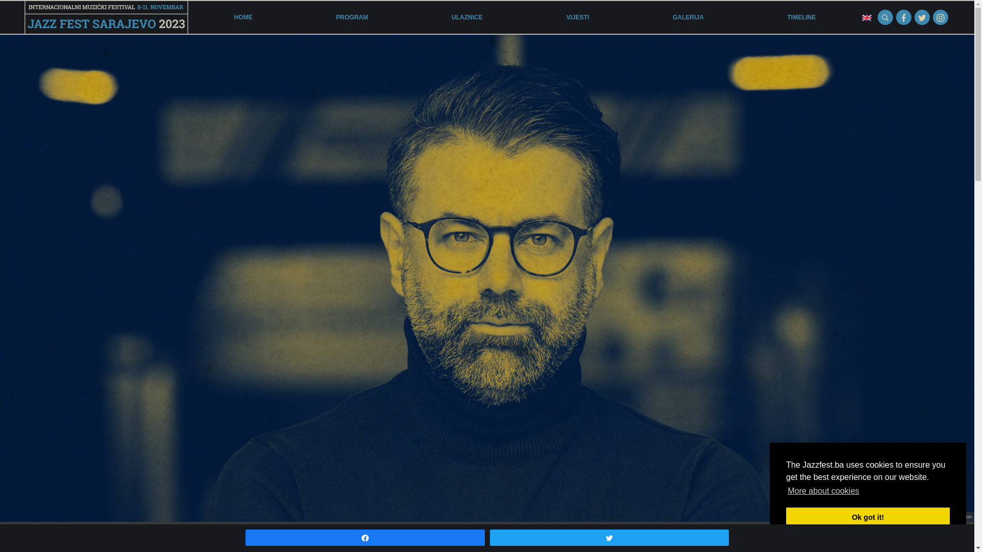  Describe the element at coordinates (823, 491) in the screenshot. I see `More about cookies` at that location.